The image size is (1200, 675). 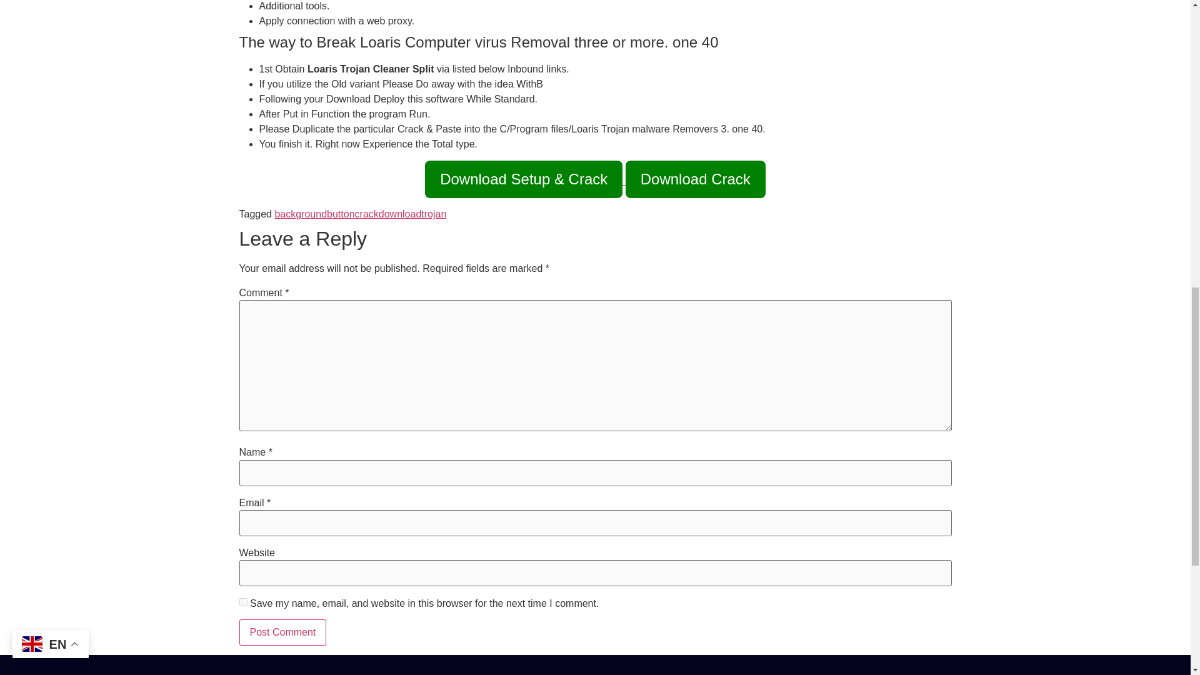 I want to click on download, so click(x=400, y=214).